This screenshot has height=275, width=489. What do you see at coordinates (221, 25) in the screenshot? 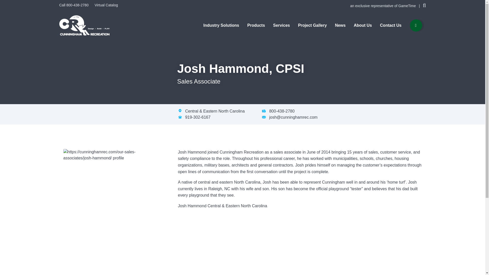
I see `Industry Solutions` at bounding box center [221, 25].